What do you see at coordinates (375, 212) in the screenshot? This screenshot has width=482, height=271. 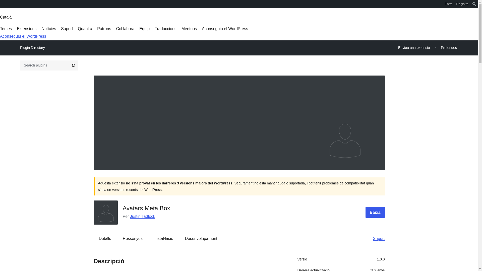 I see `Baixa` at bounding box center [375, 212].